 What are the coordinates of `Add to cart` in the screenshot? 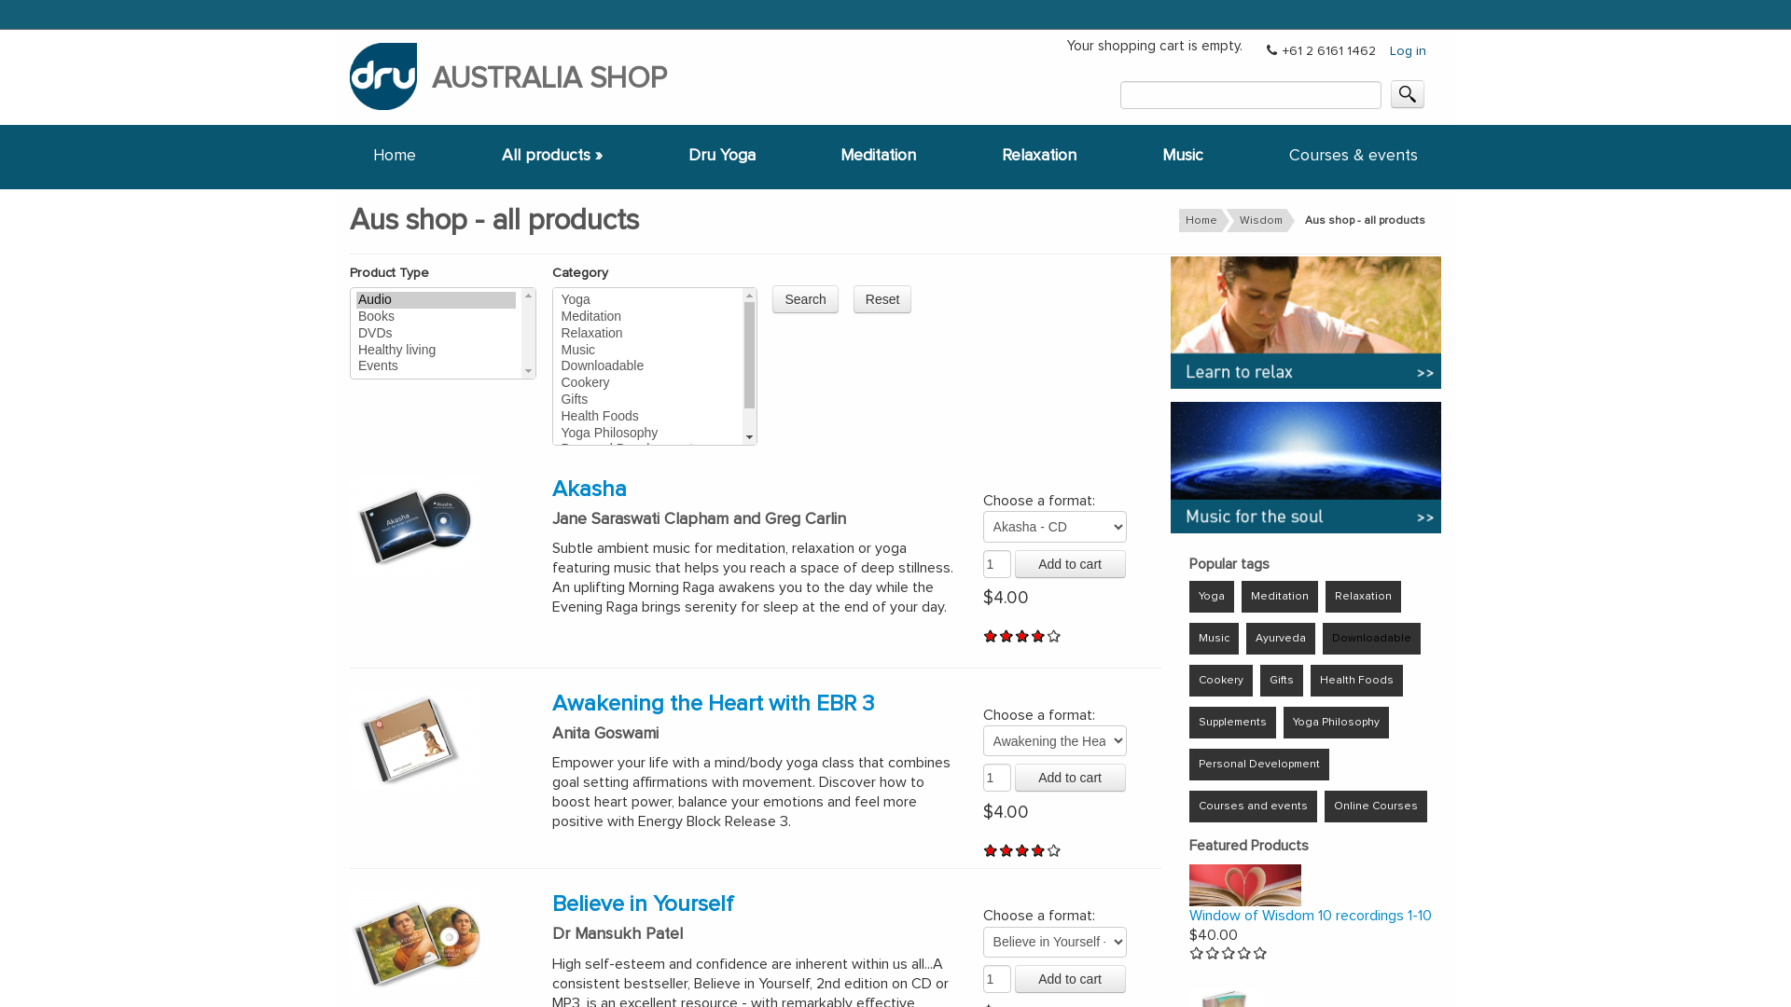 It's located at (1071, 979).